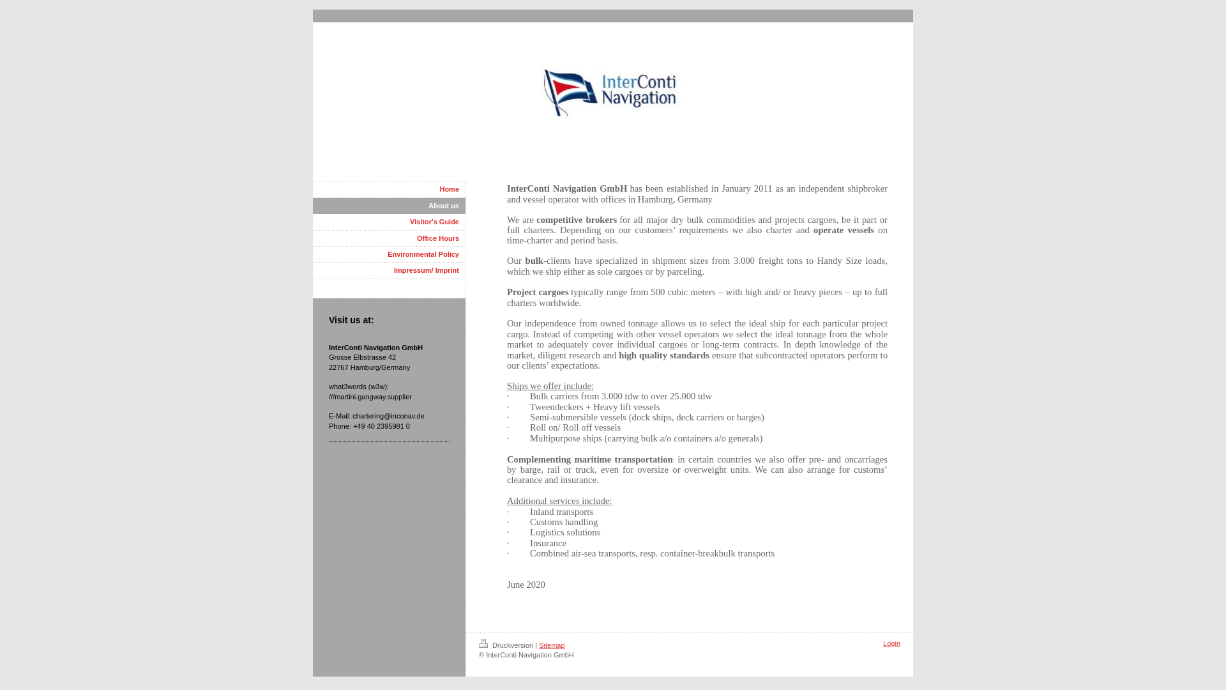 The image size is (1226, 690). I want to click on Home, so click(389, 189).